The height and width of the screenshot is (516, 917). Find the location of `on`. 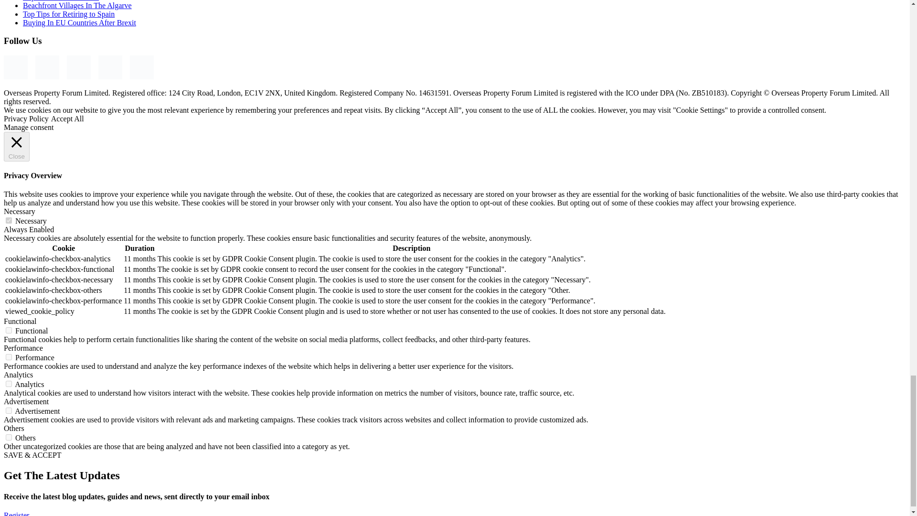

on is located at coordinates (9, 220).